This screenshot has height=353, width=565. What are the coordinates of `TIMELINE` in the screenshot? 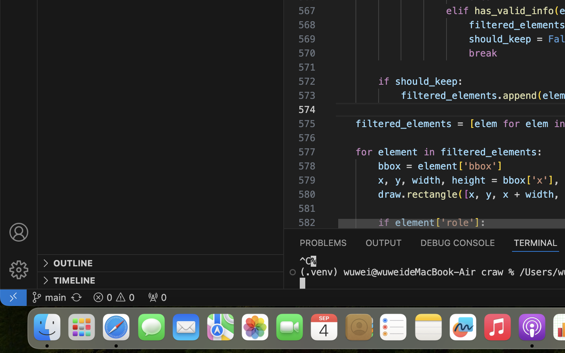 It's located at (75, 280).